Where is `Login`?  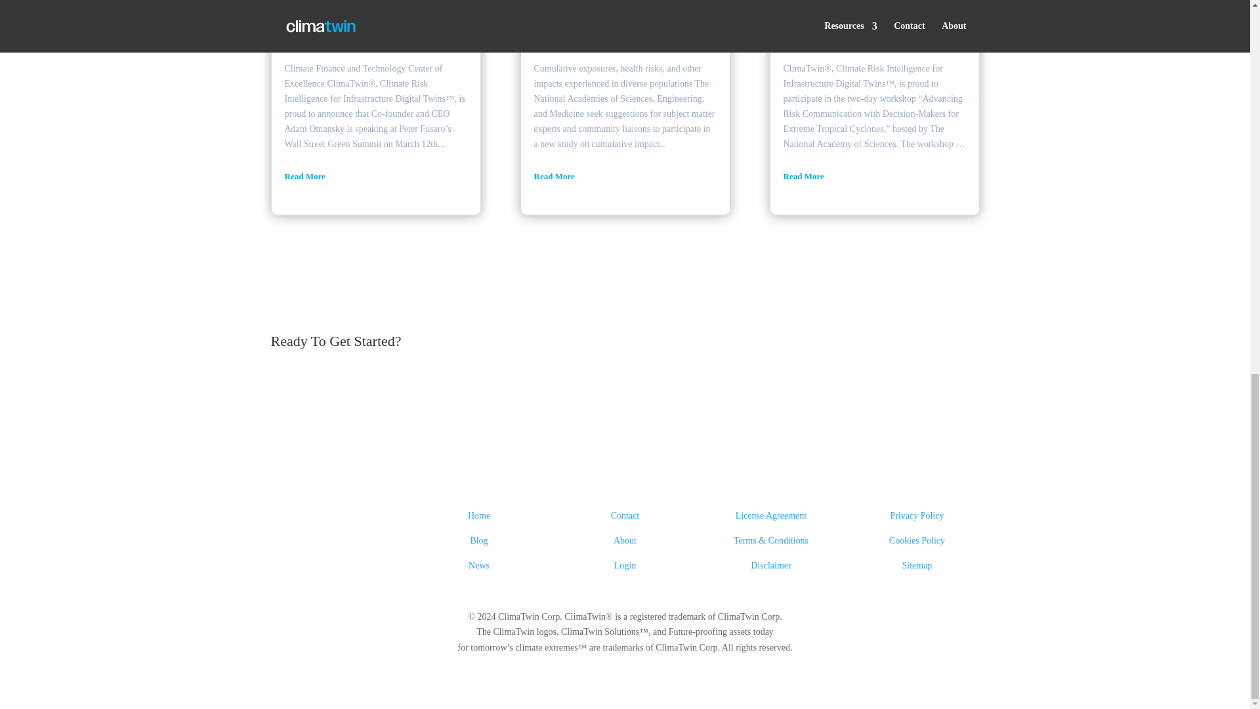
Login is located at coordinates (625, 566).